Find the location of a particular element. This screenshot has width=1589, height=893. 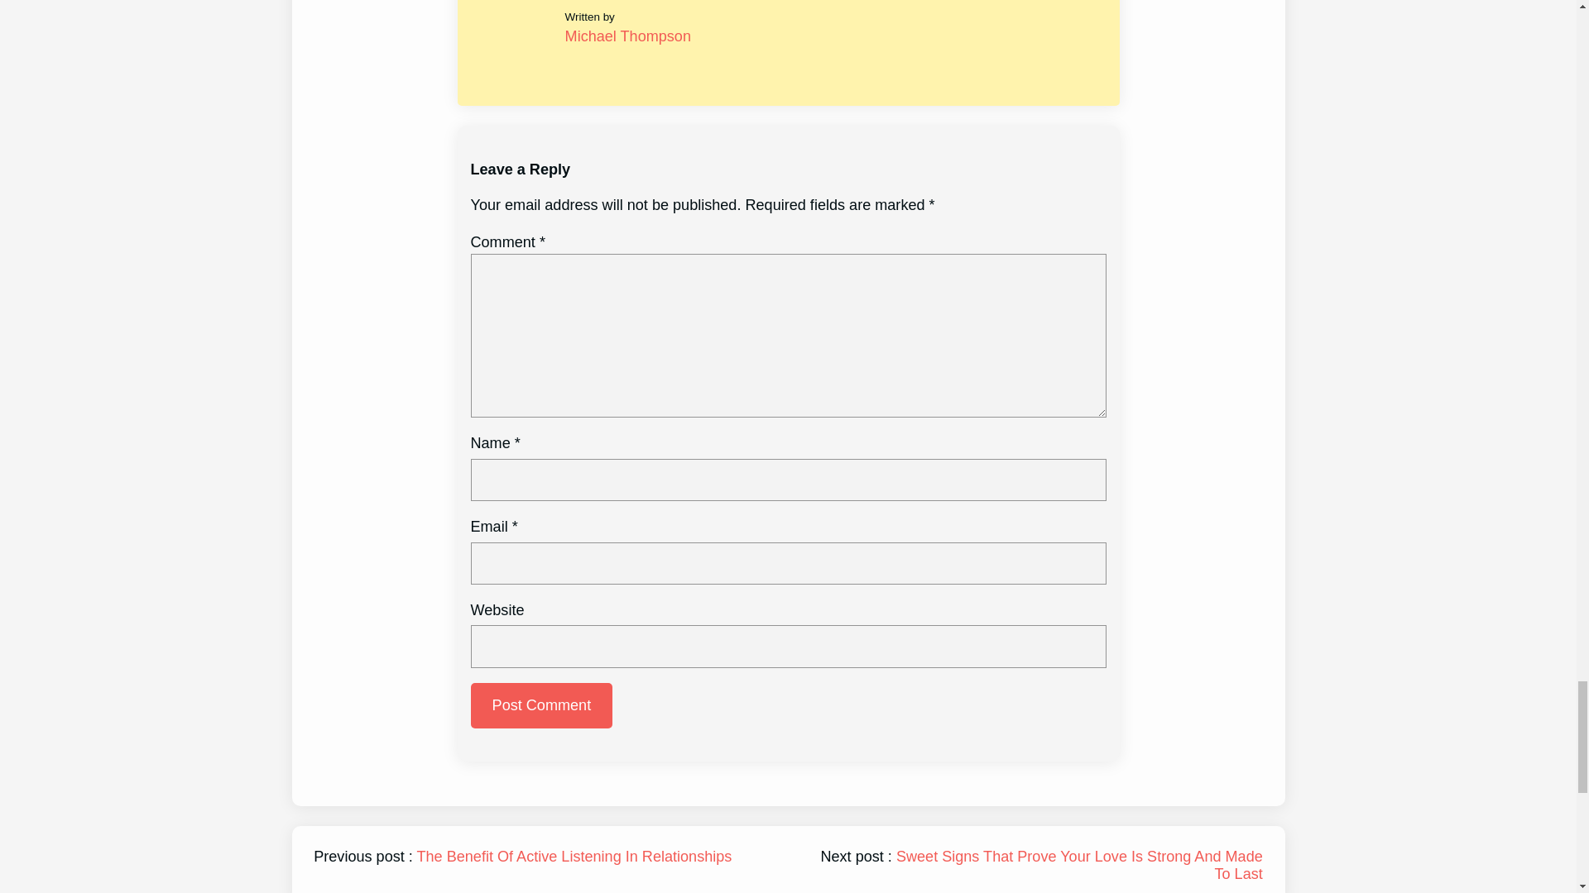

Michael Thompson is located at coordinates (628, 36).